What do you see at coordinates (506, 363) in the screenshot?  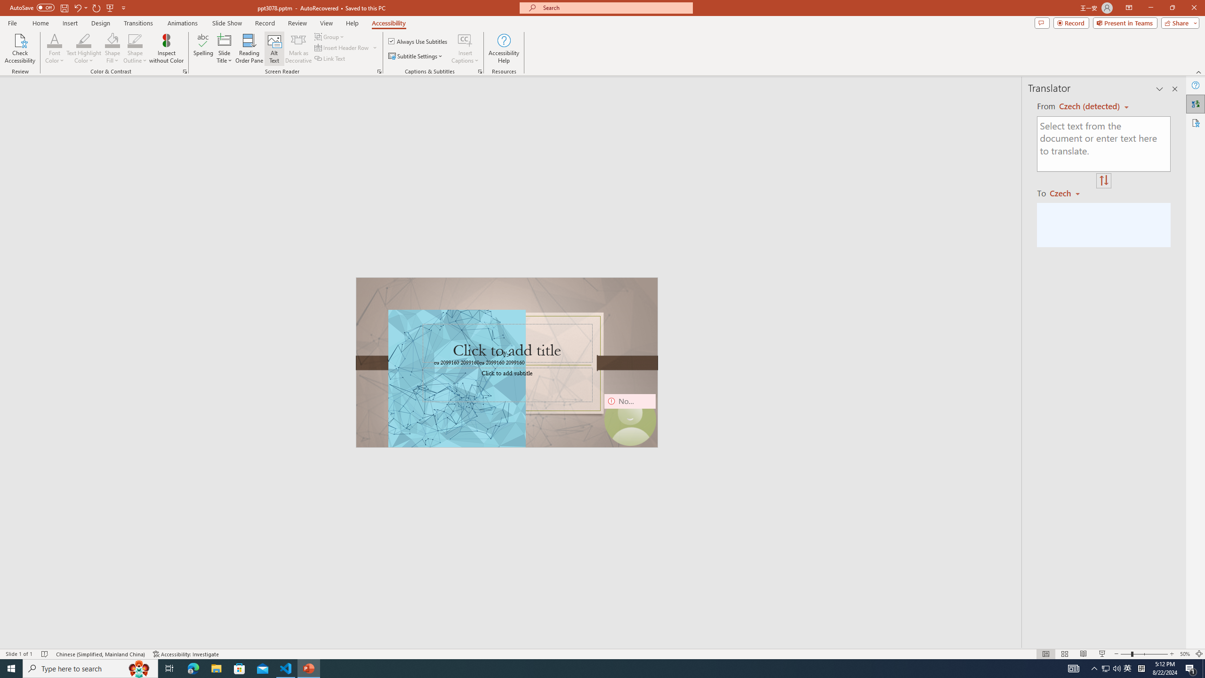 I see `TextBox 61` at bounding box center [506, 363].